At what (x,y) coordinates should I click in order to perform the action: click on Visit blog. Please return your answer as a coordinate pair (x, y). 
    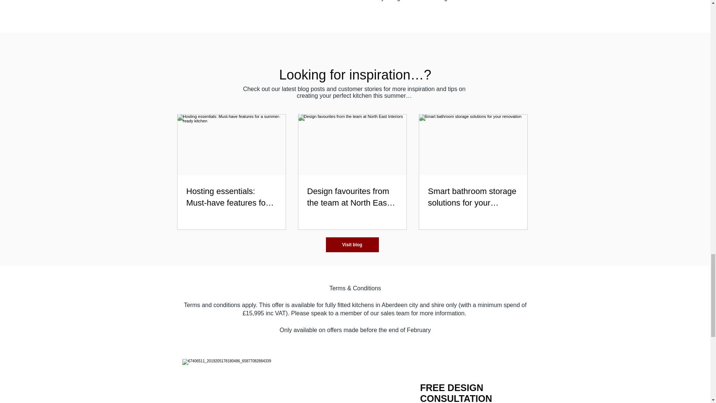
    Looking at the image, I should click on (352, 245).